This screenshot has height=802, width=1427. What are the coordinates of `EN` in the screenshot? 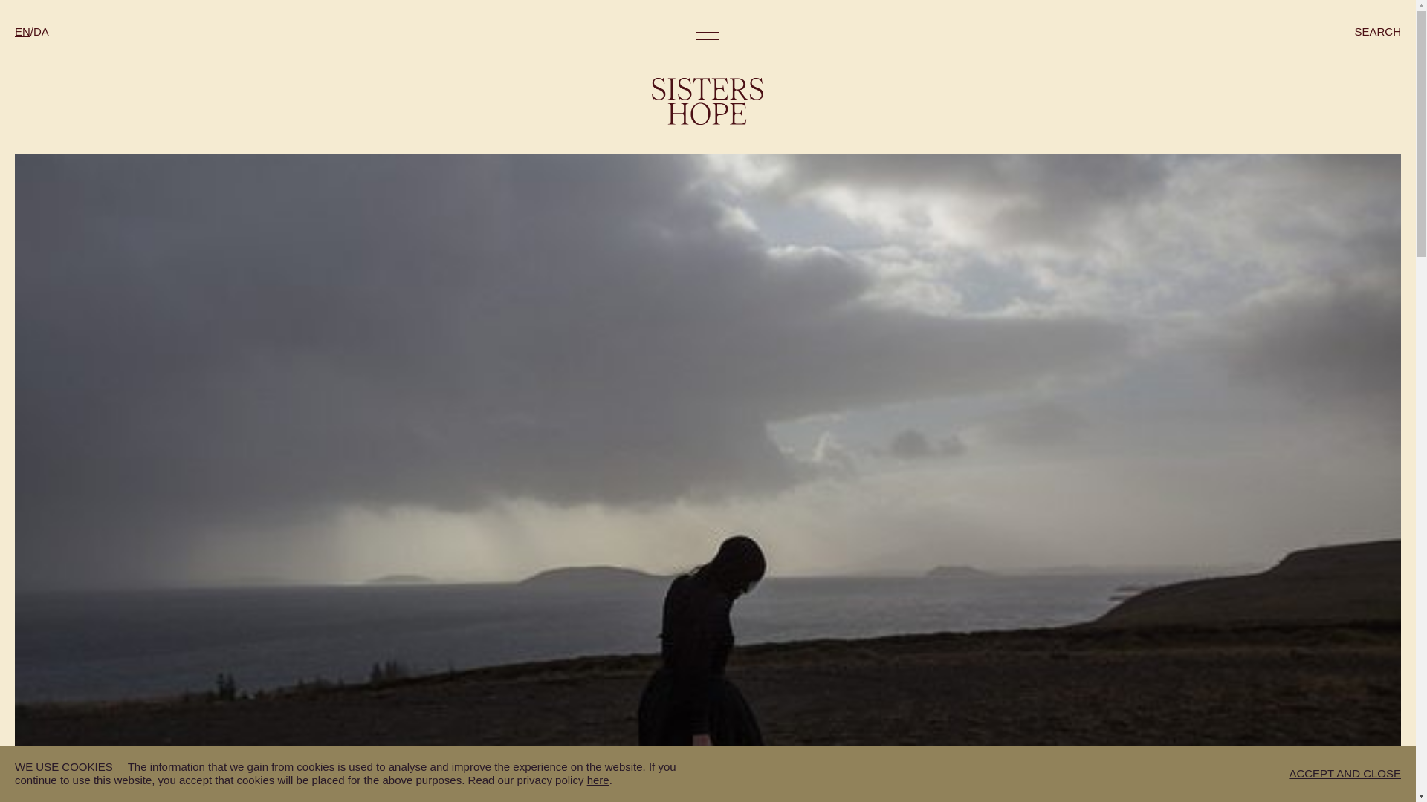 It's located at (22, 31).